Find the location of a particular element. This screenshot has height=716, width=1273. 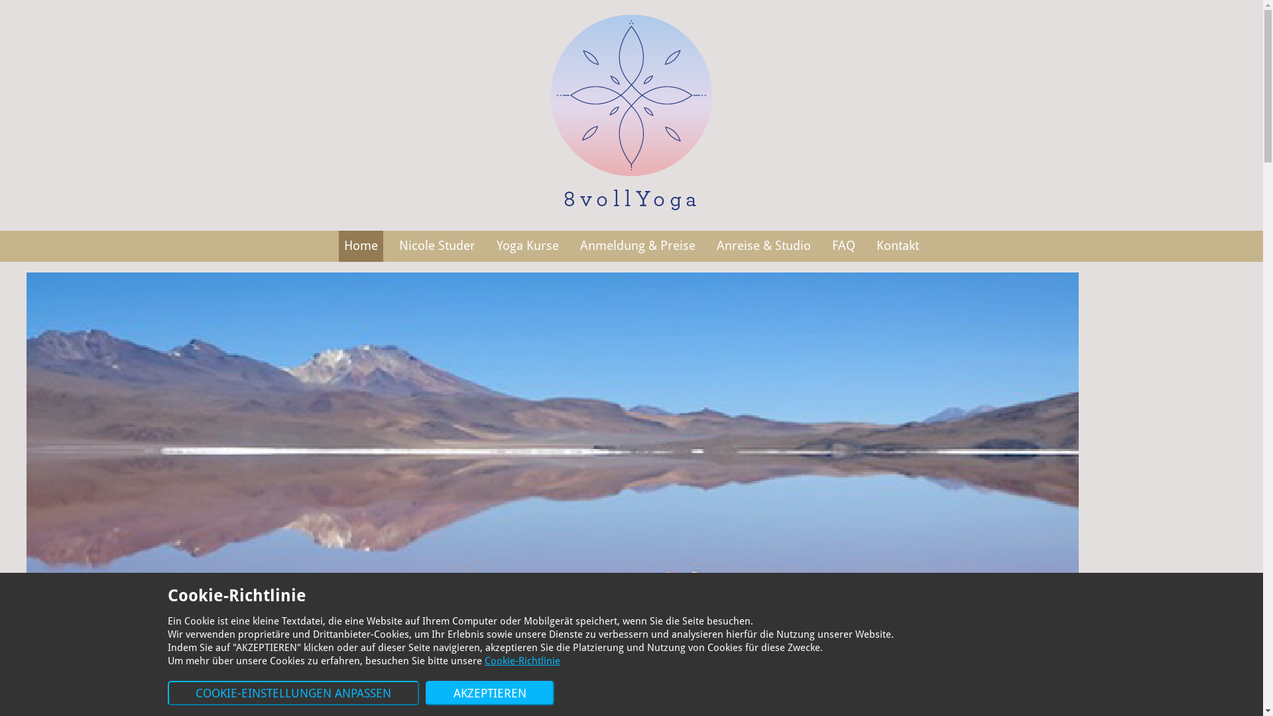

Kontakt is located at coordinates (898, 247).